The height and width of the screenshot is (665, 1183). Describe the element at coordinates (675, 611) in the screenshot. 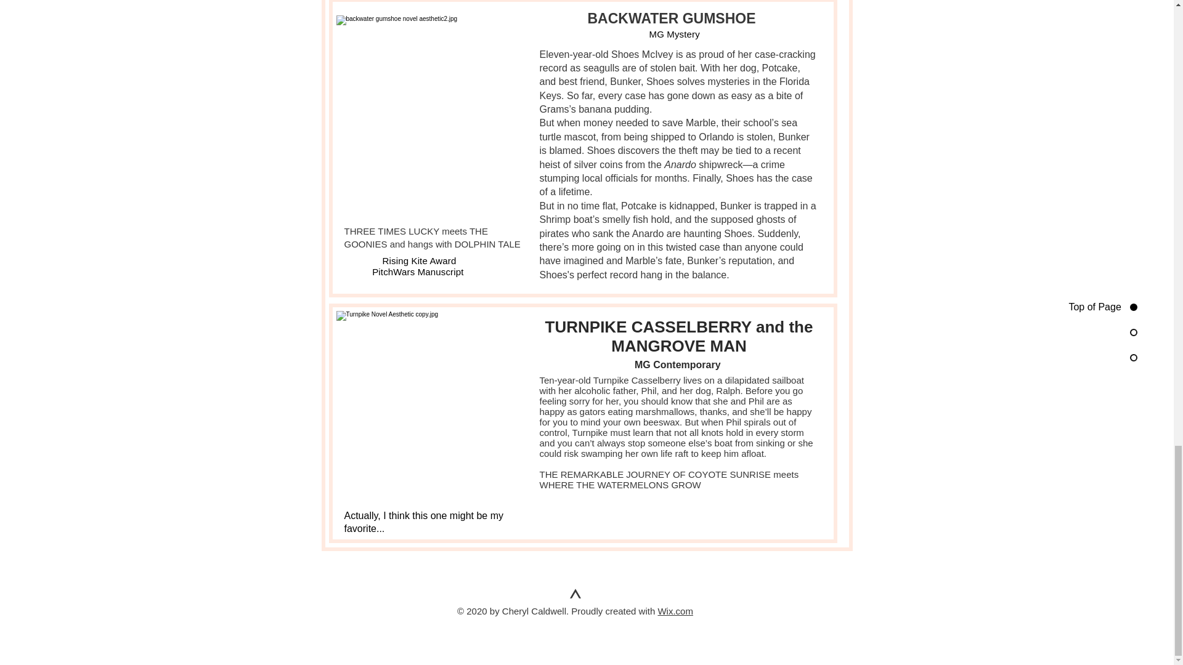

I see `Wix.com` at that location.